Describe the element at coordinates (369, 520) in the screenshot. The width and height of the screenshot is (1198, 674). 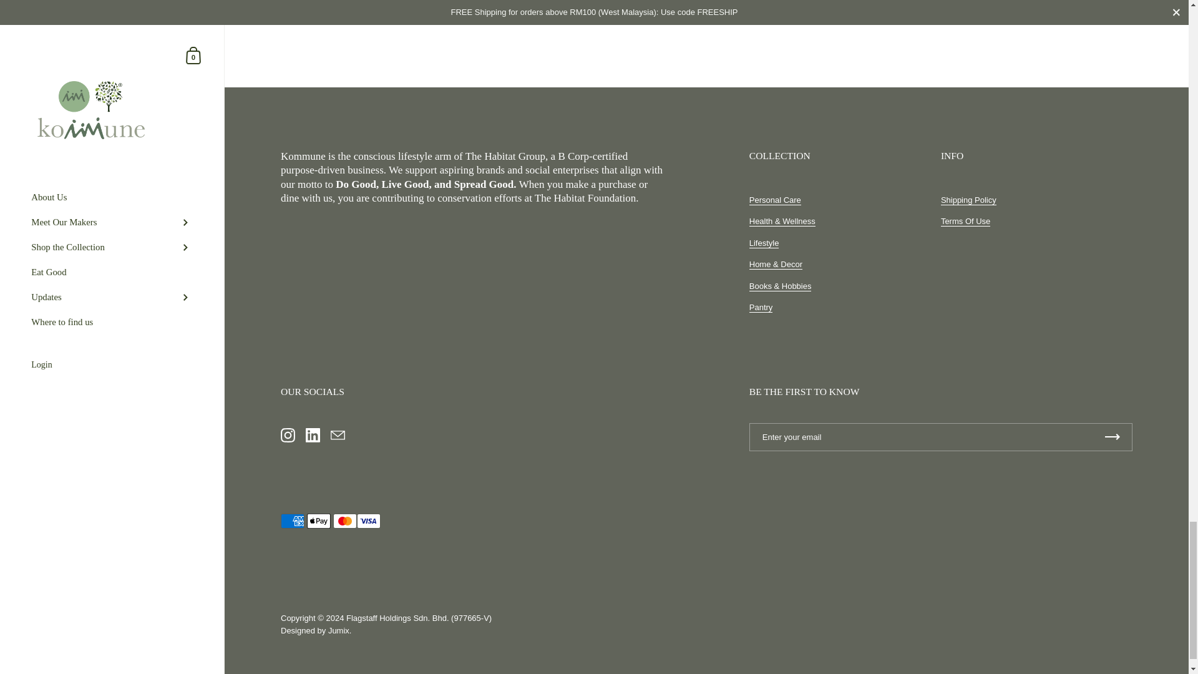
I see `Visa` at that location.